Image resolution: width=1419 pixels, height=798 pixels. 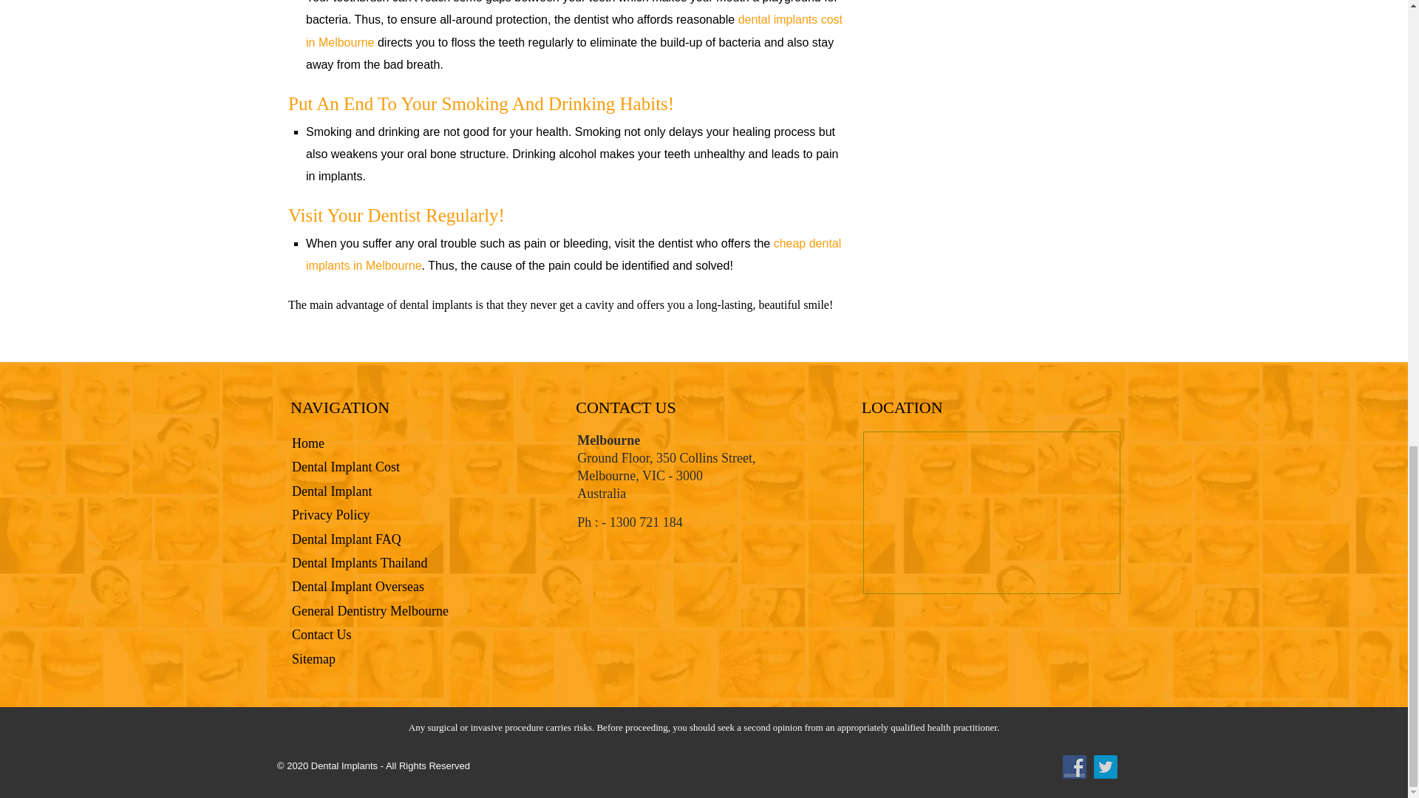 I want to click on General Dentistry Melbourne, so click(x=370, y=610).